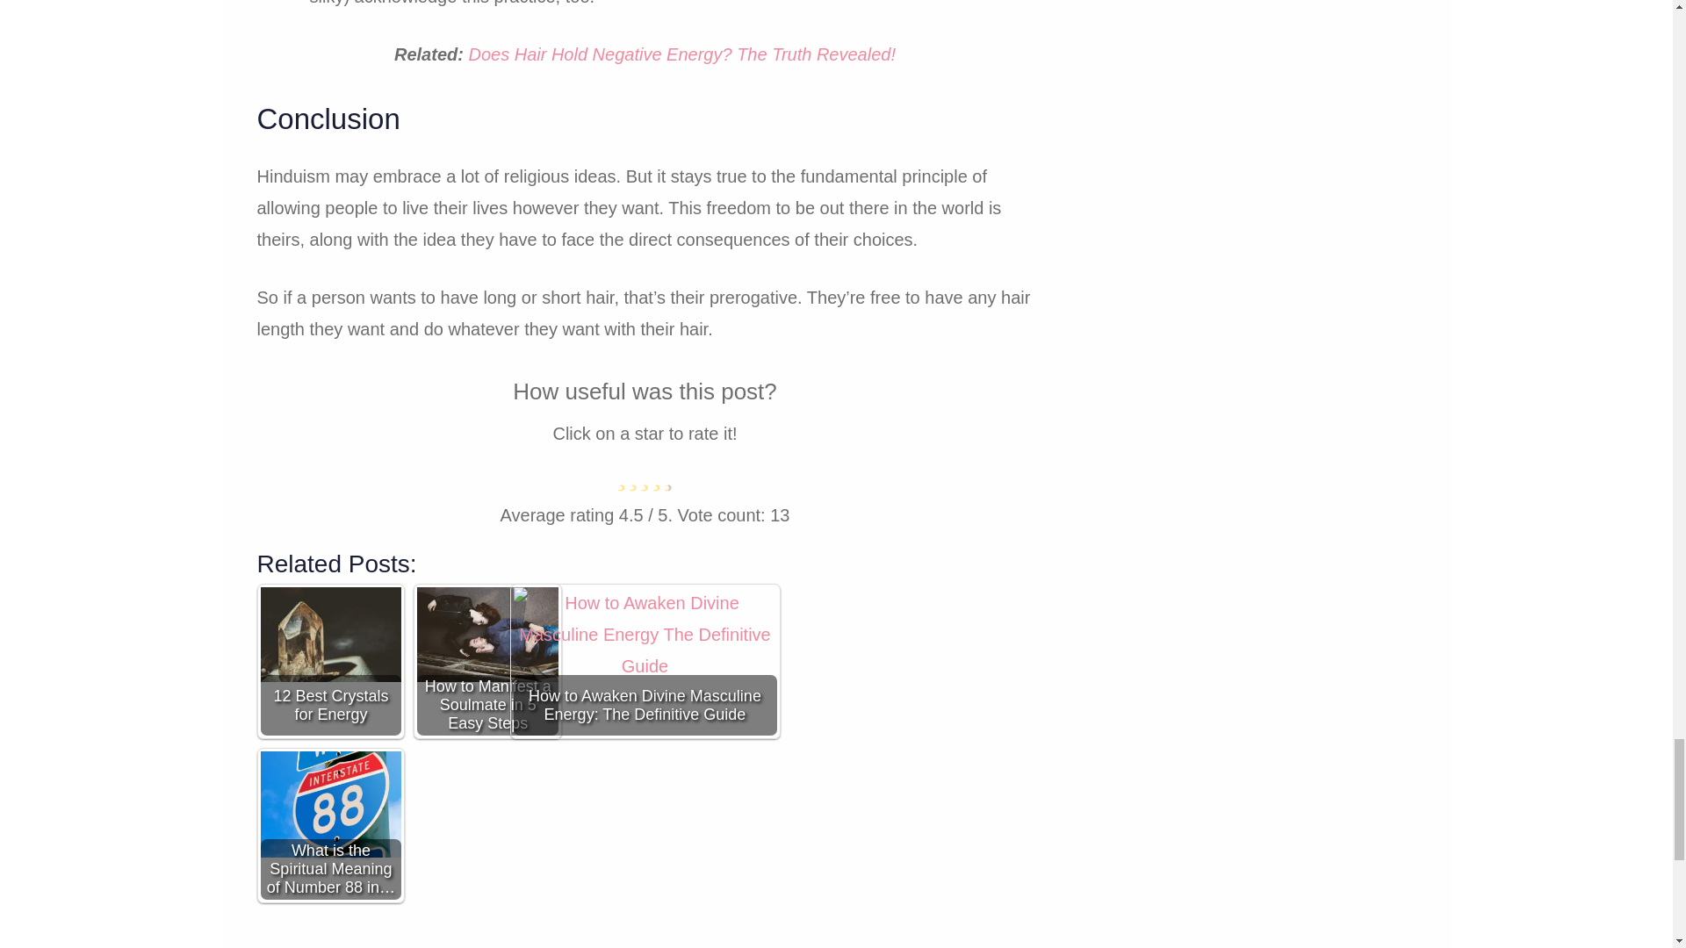 Image resolution: width=1686 pixels, height=948 pixels. I want to click on How to Awaken Divine Masculine Energy: The Definitive Guide, so click(645, 662).